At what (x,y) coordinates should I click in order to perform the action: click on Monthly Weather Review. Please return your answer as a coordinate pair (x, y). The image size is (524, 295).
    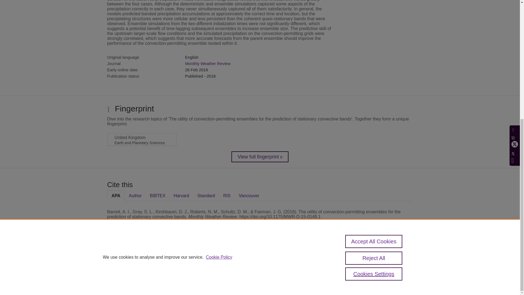
    Looking at the image, I should click on (207, 63).